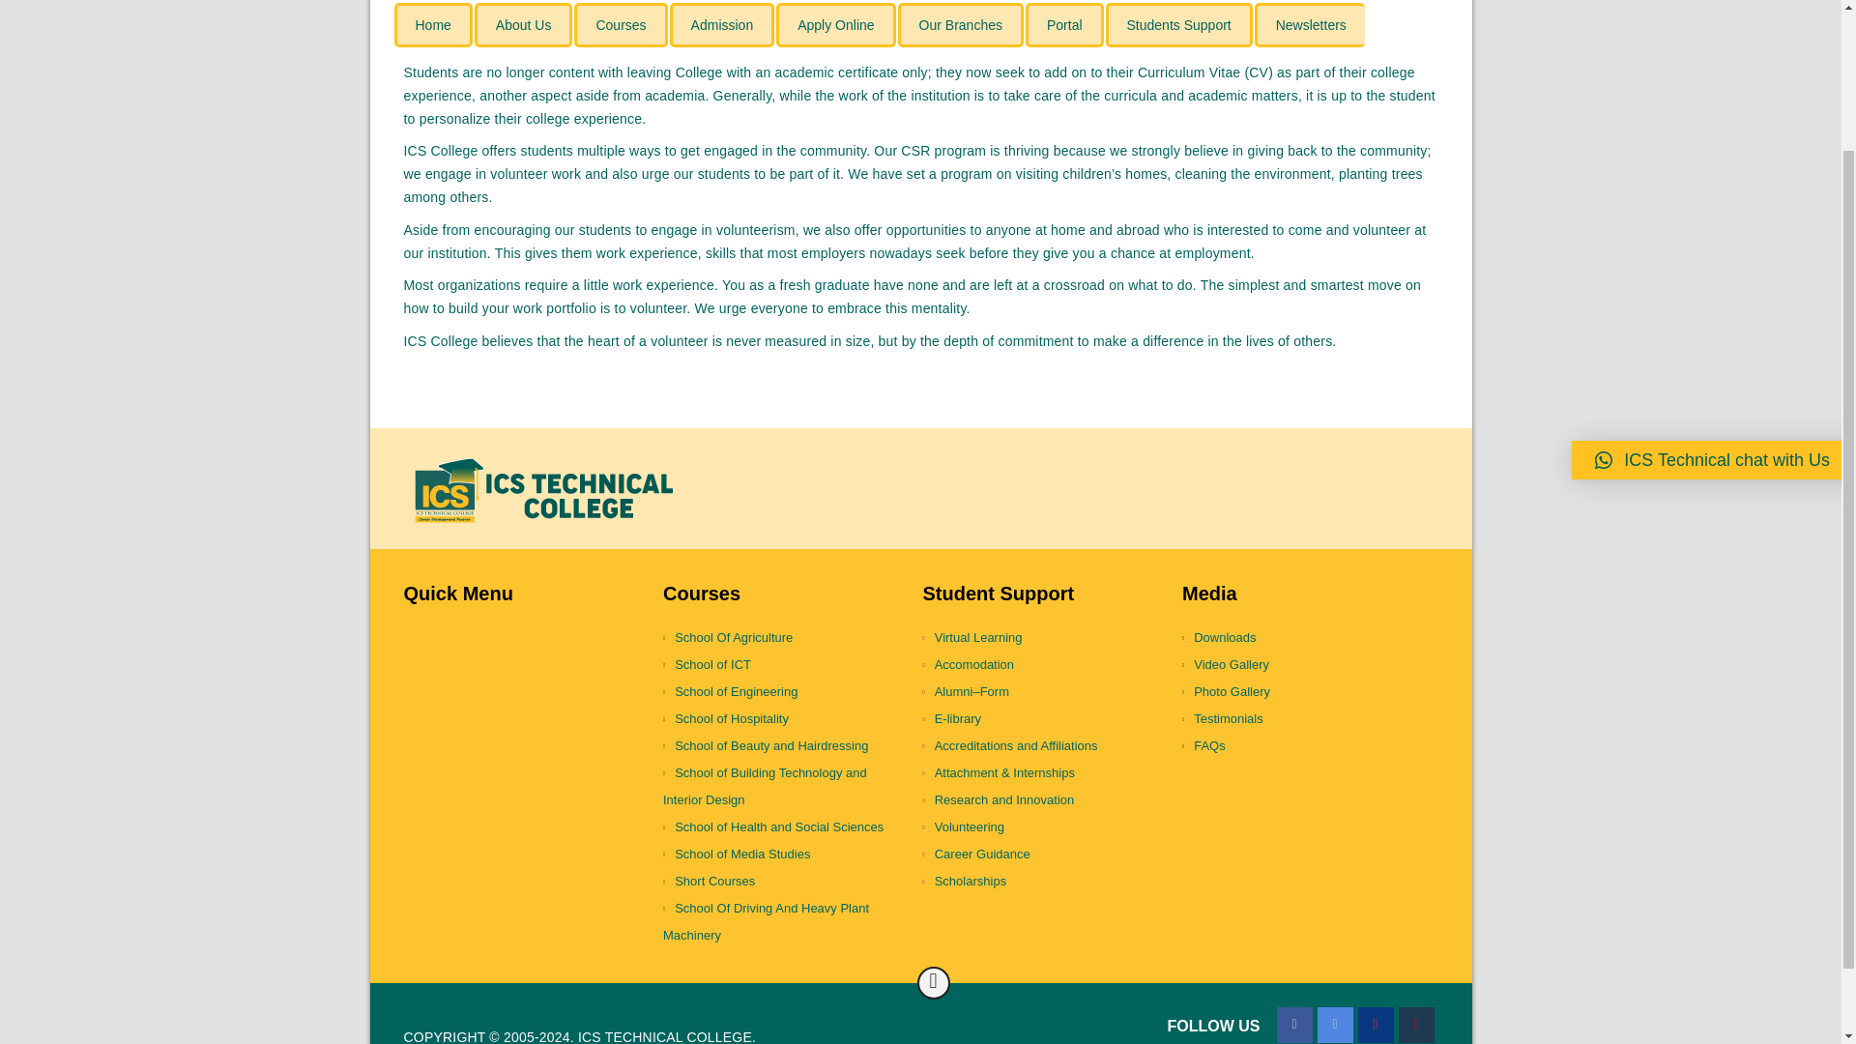 This screenshot has width=1856, height=1044. I want to click on Short Courses, so click(785, 881).